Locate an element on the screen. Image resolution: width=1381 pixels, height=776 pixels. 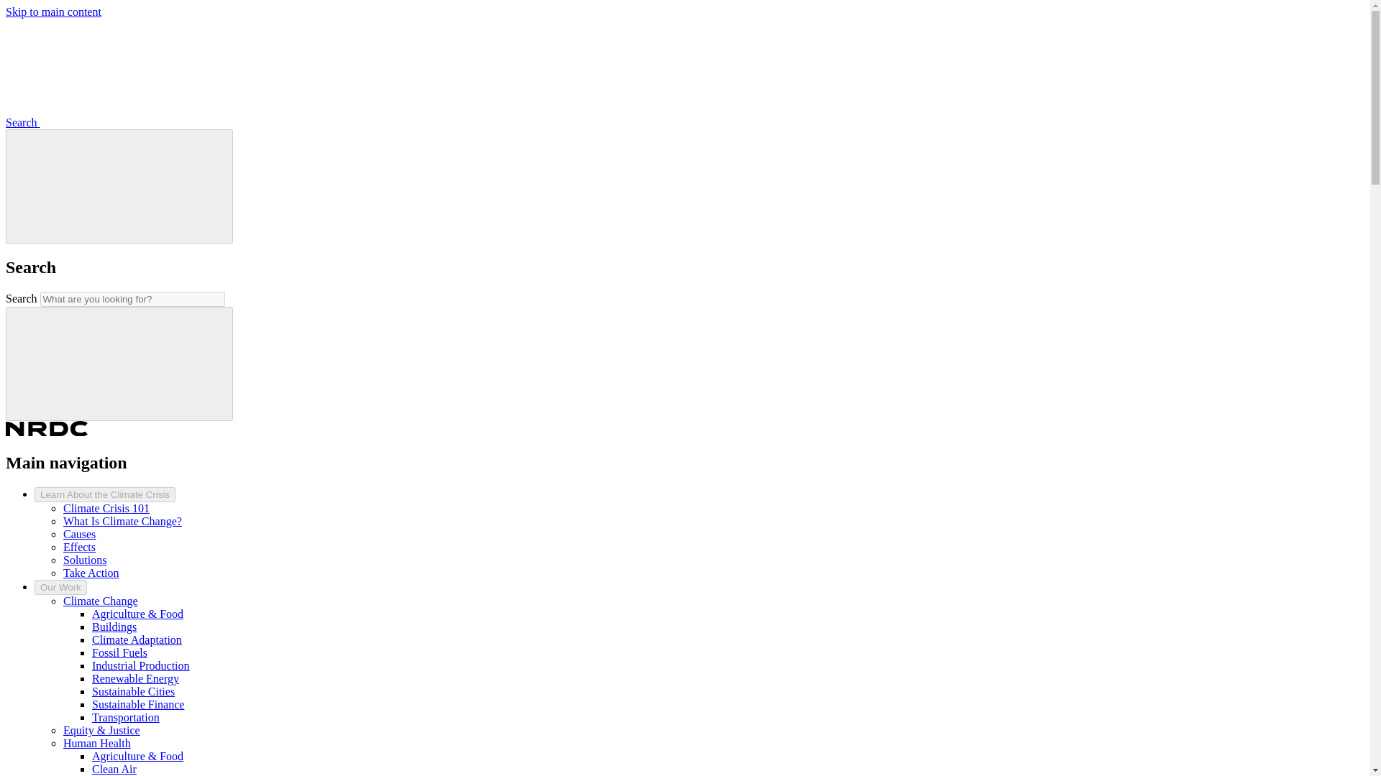
Causes is located at coordinates (79, 534).